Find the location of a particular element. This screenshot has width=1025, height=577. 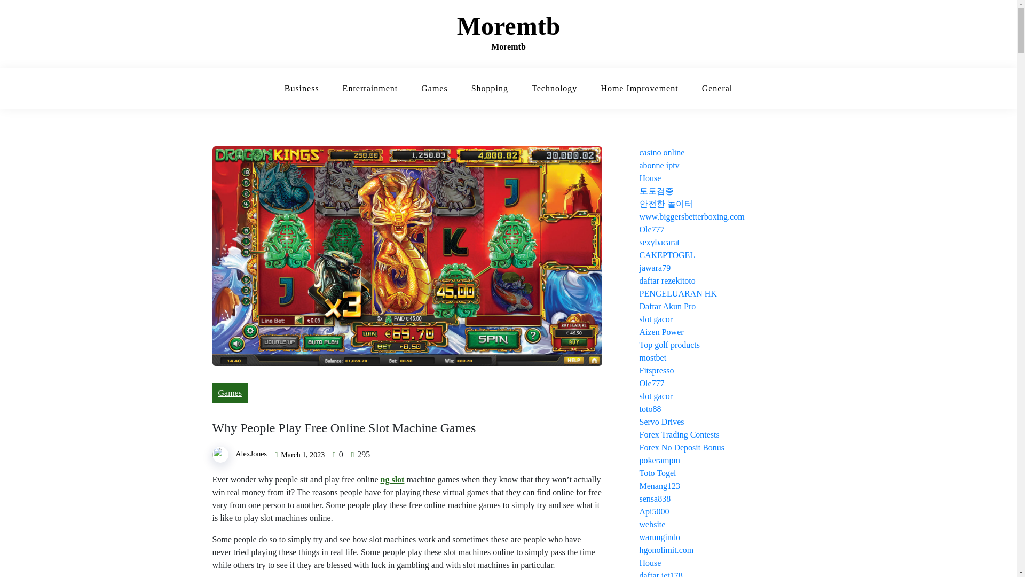

AlexJones is located at coordinates (251, 454).